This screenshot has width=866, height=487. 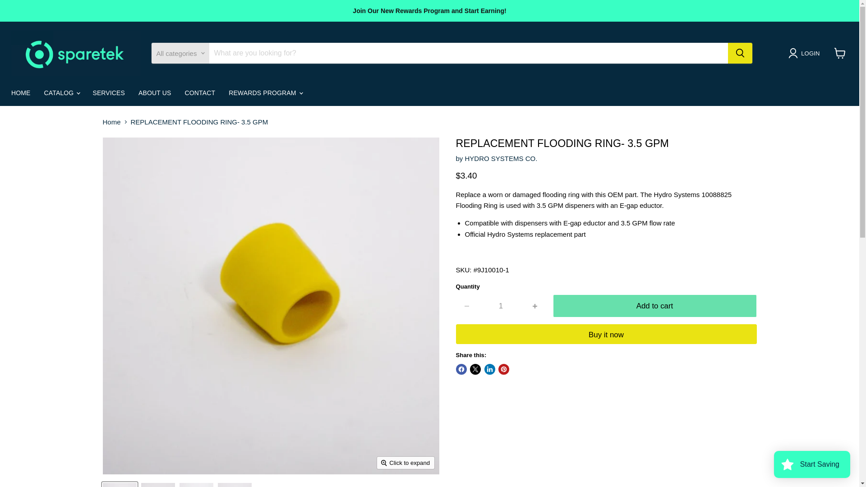 What do you see at coordinates (502, 158) in the screenshot?
I see `HYDRO SYSTEMS CO.` at bounding box center [502, 158].